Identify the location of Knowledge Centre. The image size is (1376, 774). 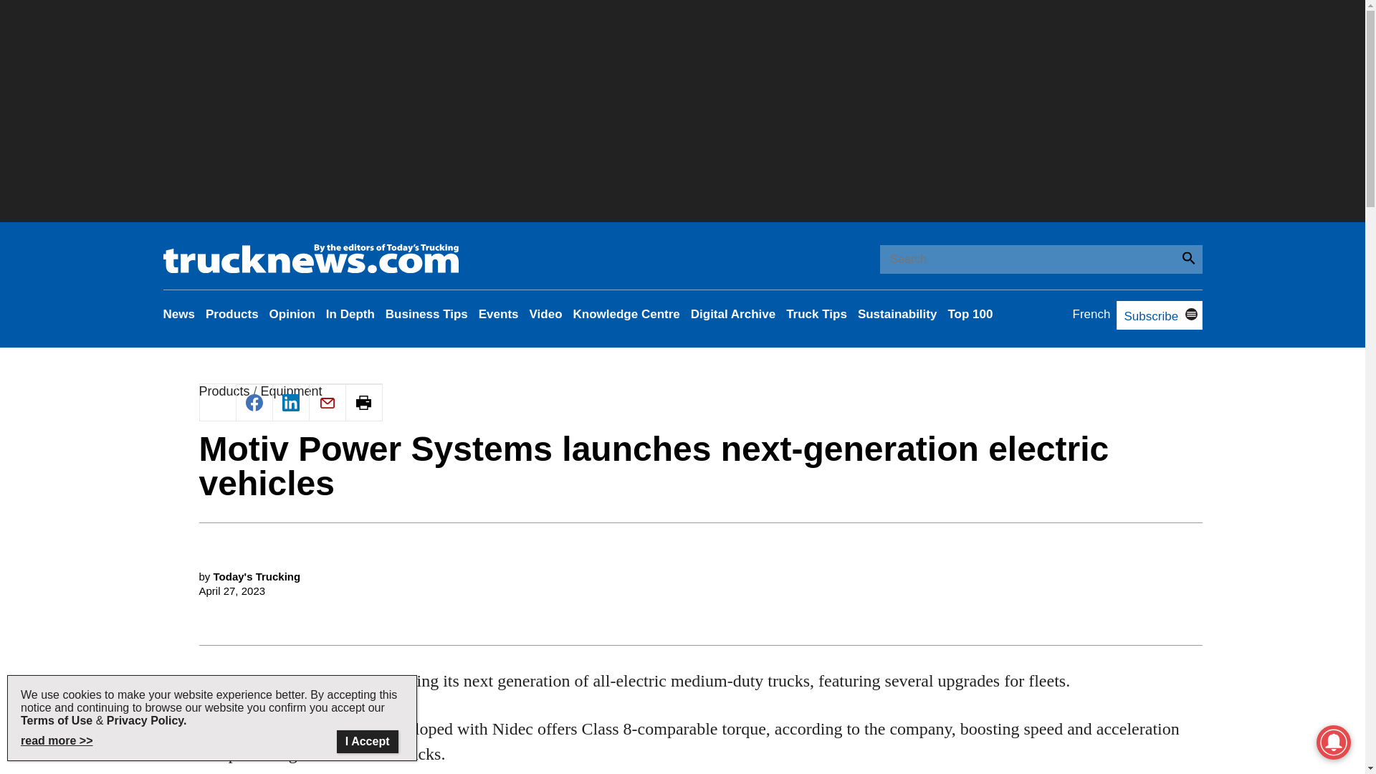
(626, 314).